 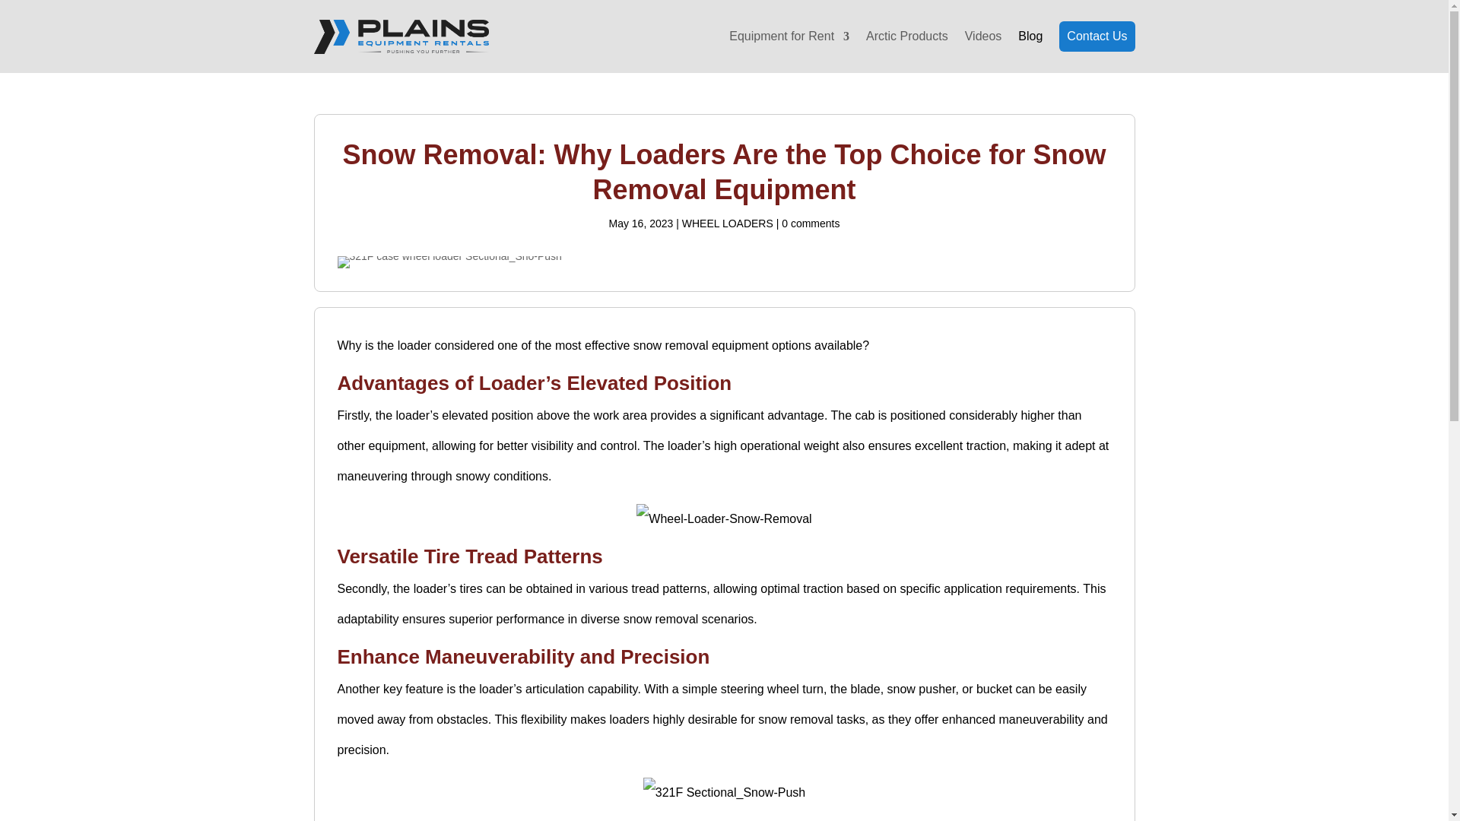 I want to click on Arctic Products, so click(x=906, y=36).